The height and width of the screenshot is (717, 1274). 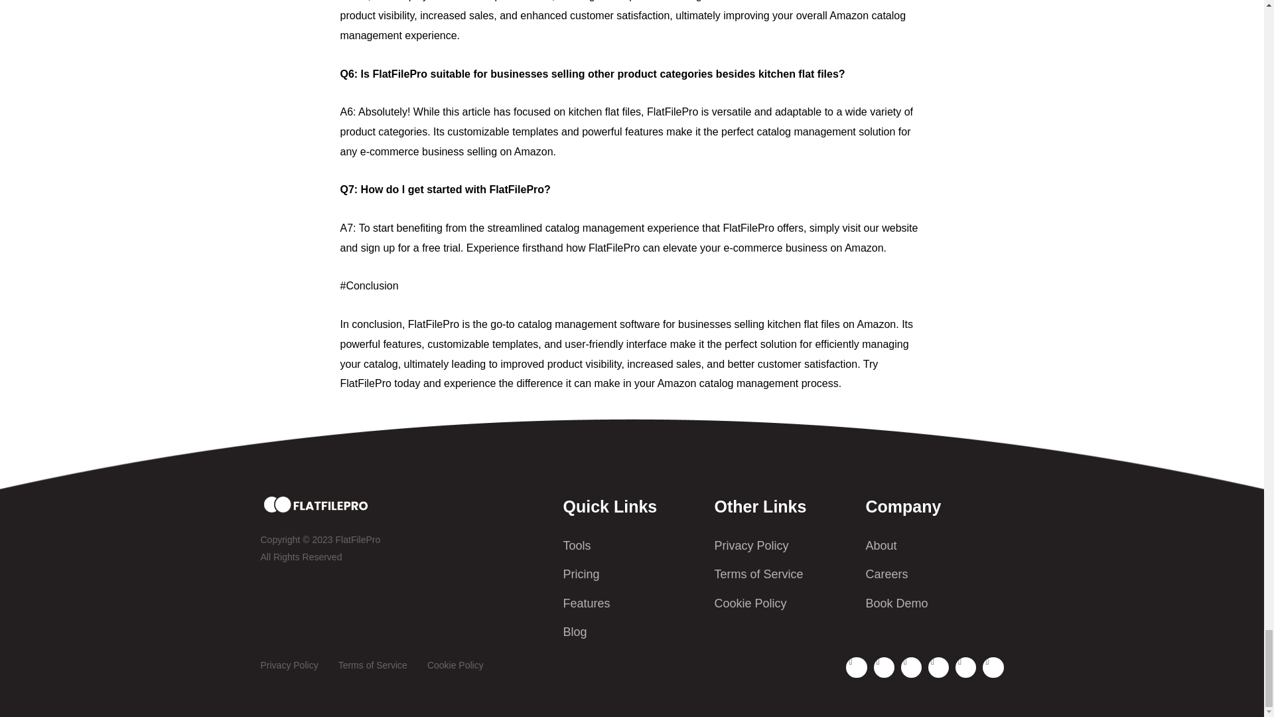 I want to click on Youtube, so click(x=910, y=667).